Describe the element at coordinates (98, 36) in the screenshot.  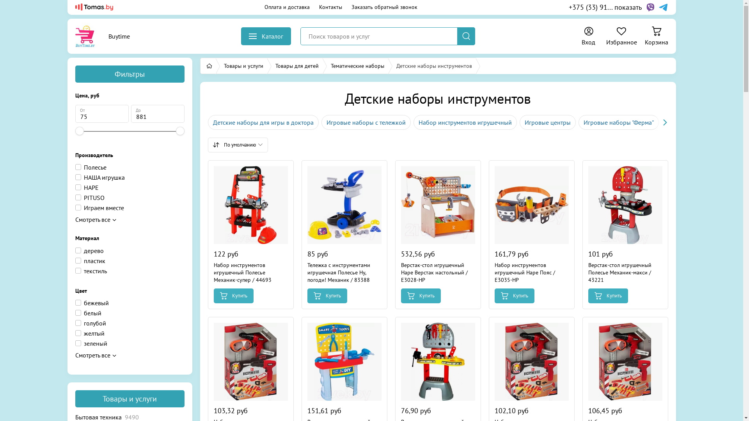
I see `Buytime` at that location.